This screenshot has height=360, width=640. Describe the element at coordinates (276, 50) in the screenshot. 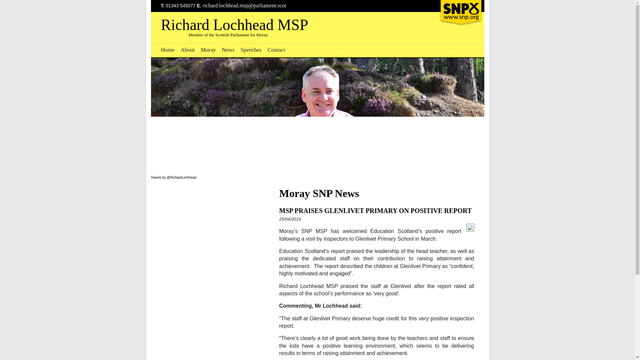

I see `Contact` at that location.